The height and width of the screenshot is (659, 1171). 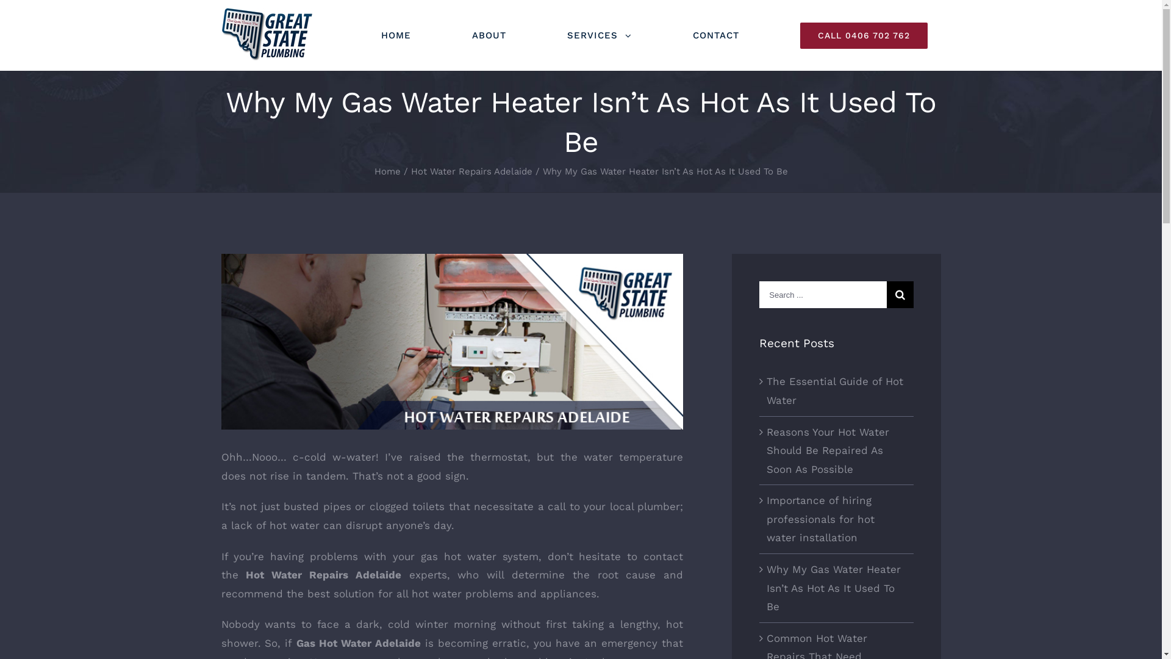 What do you see at coordinates (388, 171) in the screenshot?
I see `Home` at bounding box center [388, 171].